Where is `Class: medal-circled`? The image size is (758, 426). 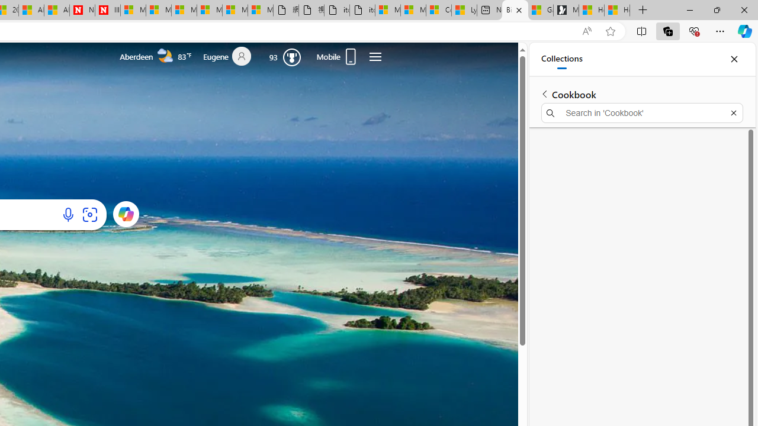 Class: medal-circled is located at coordinates (291, 57).